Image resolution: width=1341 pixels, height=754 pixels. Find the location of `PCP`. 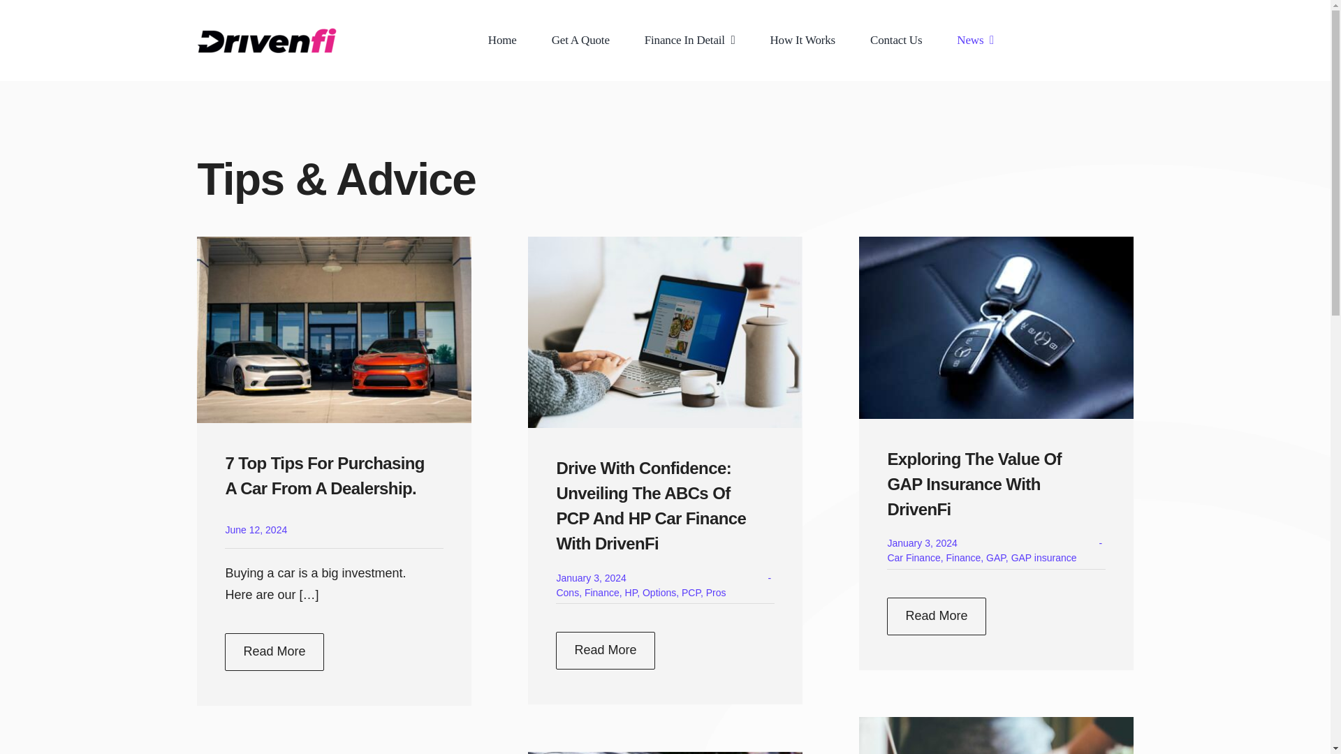

PCP is located at coordinates (690, 593).